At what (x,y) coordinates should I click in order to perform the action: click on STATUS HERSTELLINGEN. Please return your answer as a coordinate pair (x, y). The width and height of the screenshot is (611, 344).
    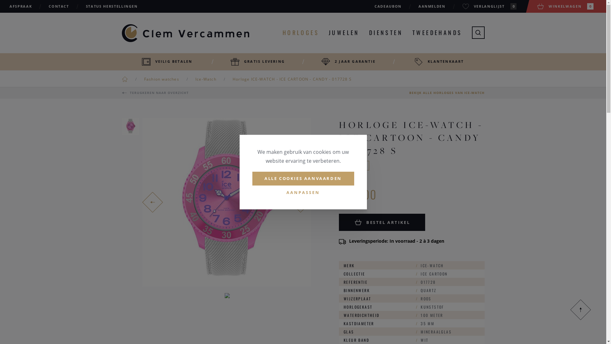
    Looking at the image, I should click on (112, 6).